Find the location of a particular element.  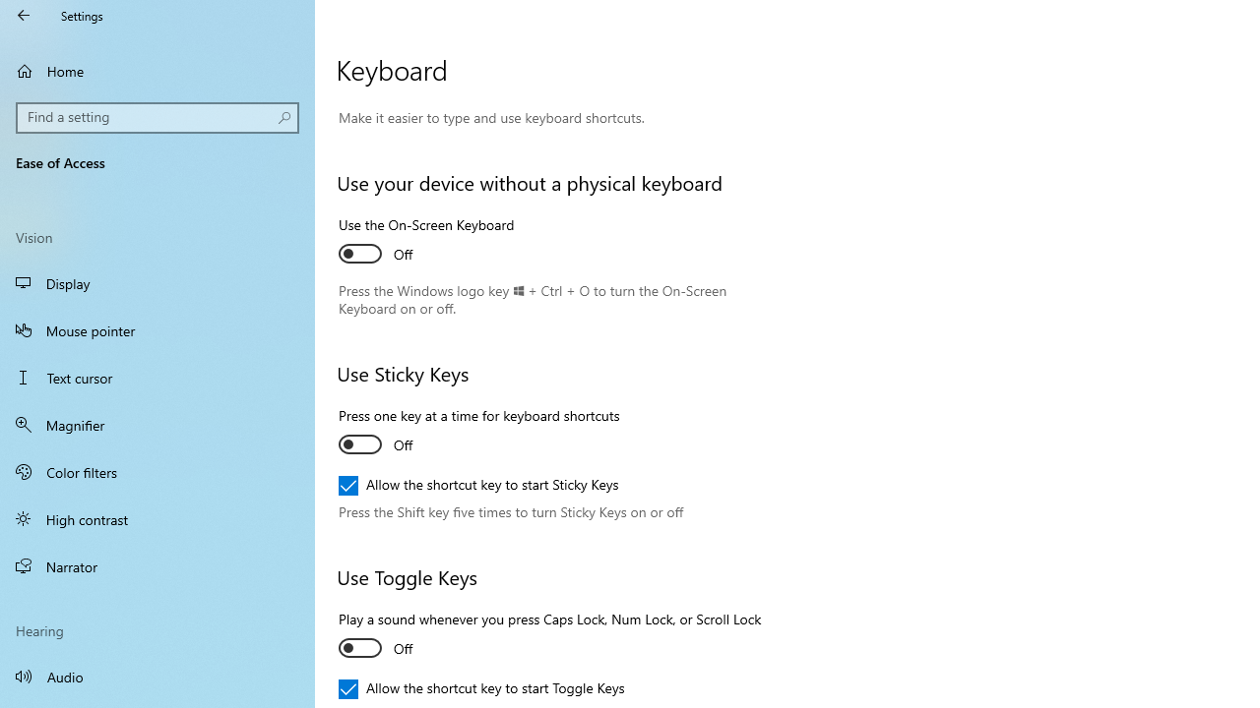

Home is located at coordinates (157, 71).